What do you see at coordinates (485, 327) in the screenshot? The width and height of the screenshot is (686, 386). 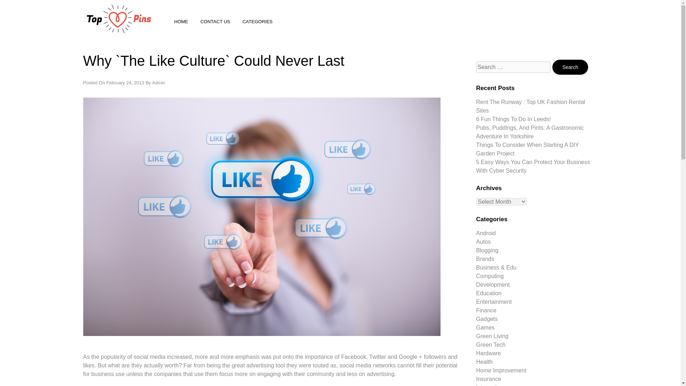 I see `Games` at bounding box center [485, 327].